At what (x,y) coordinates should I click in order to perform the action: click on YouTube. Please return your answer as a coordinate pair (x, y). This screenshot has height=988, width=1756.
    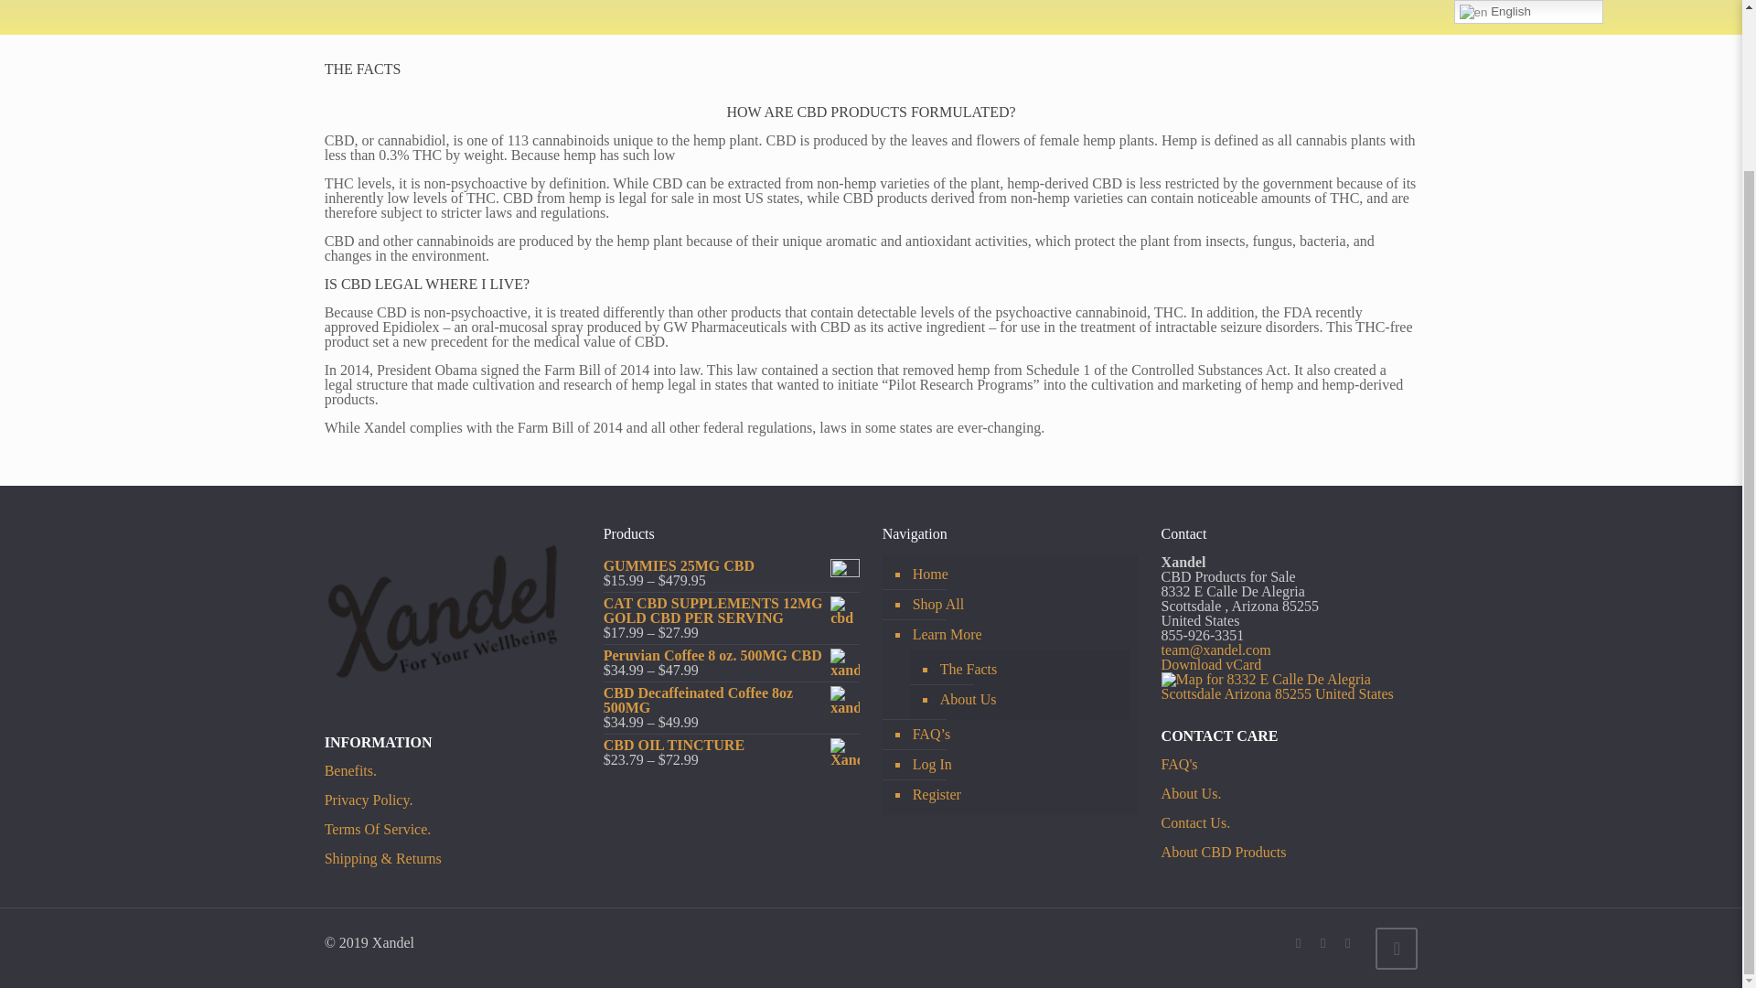
    Looking at the image, I should click on (1322, 942).